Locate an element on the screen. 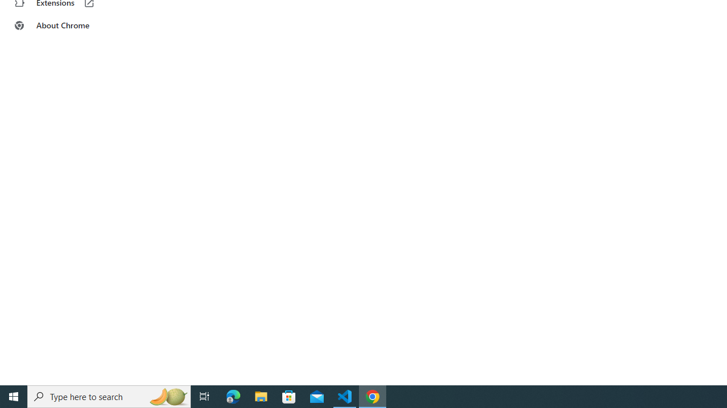 The image size is (727, 408). About Chrome is located at coordinates (70, 25).